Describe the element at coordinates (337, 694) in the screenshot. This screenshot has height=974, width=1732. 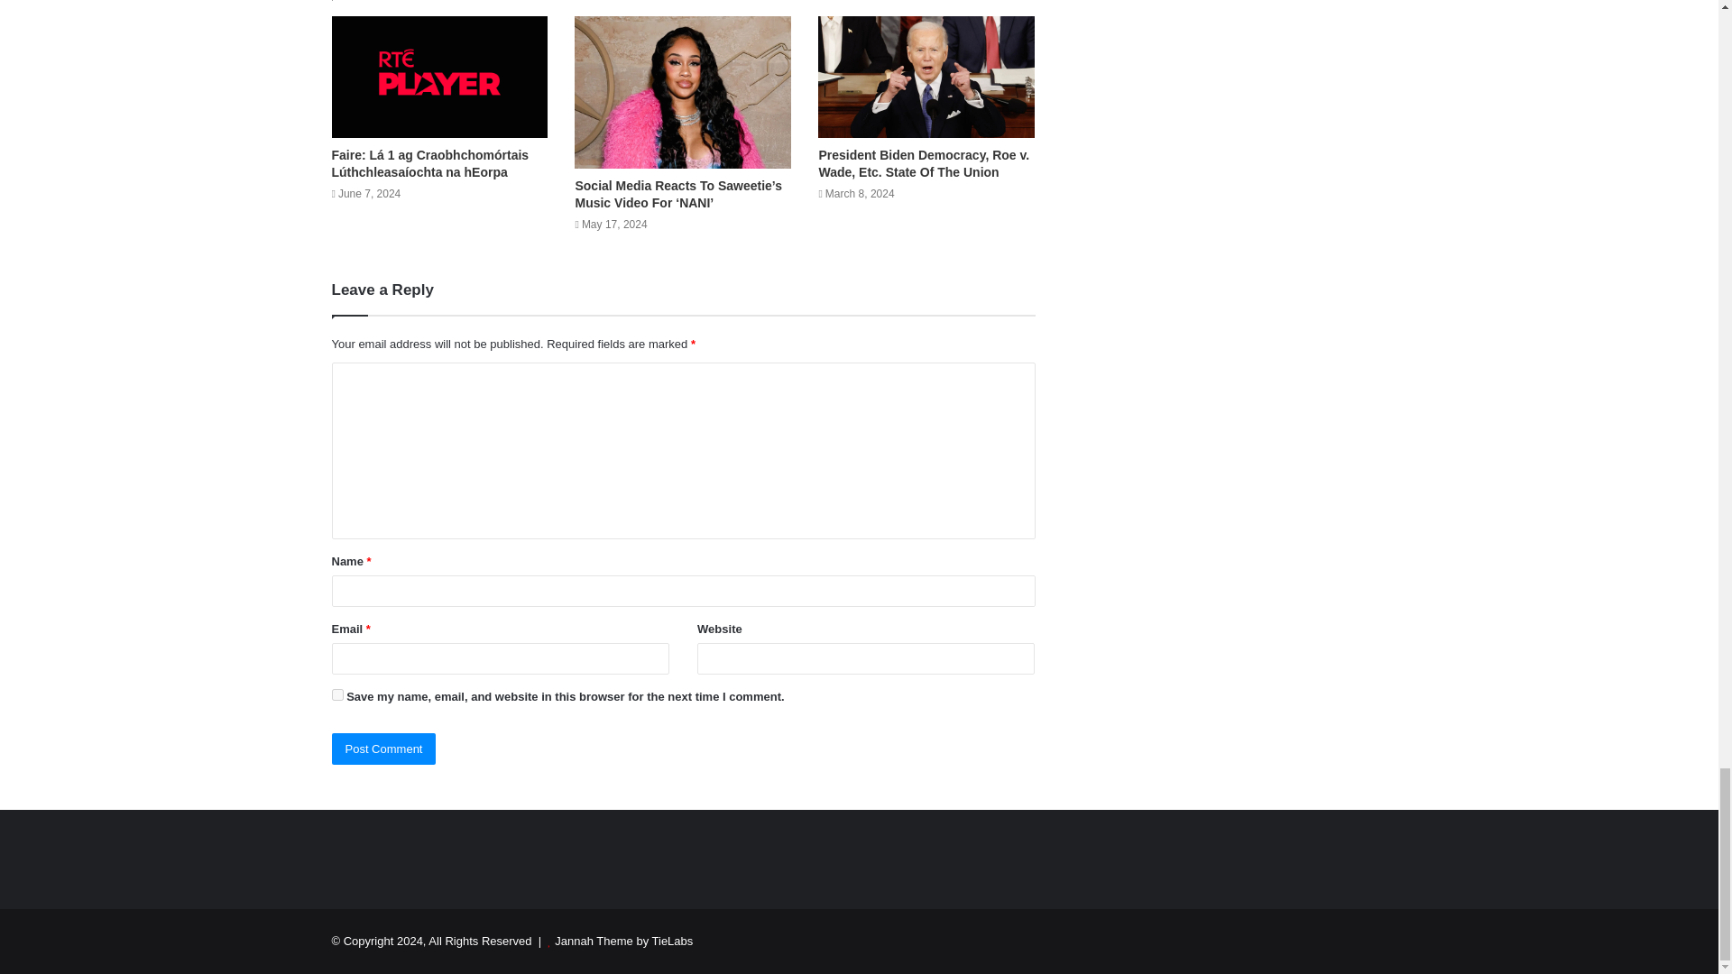
I see `yes` at that location.